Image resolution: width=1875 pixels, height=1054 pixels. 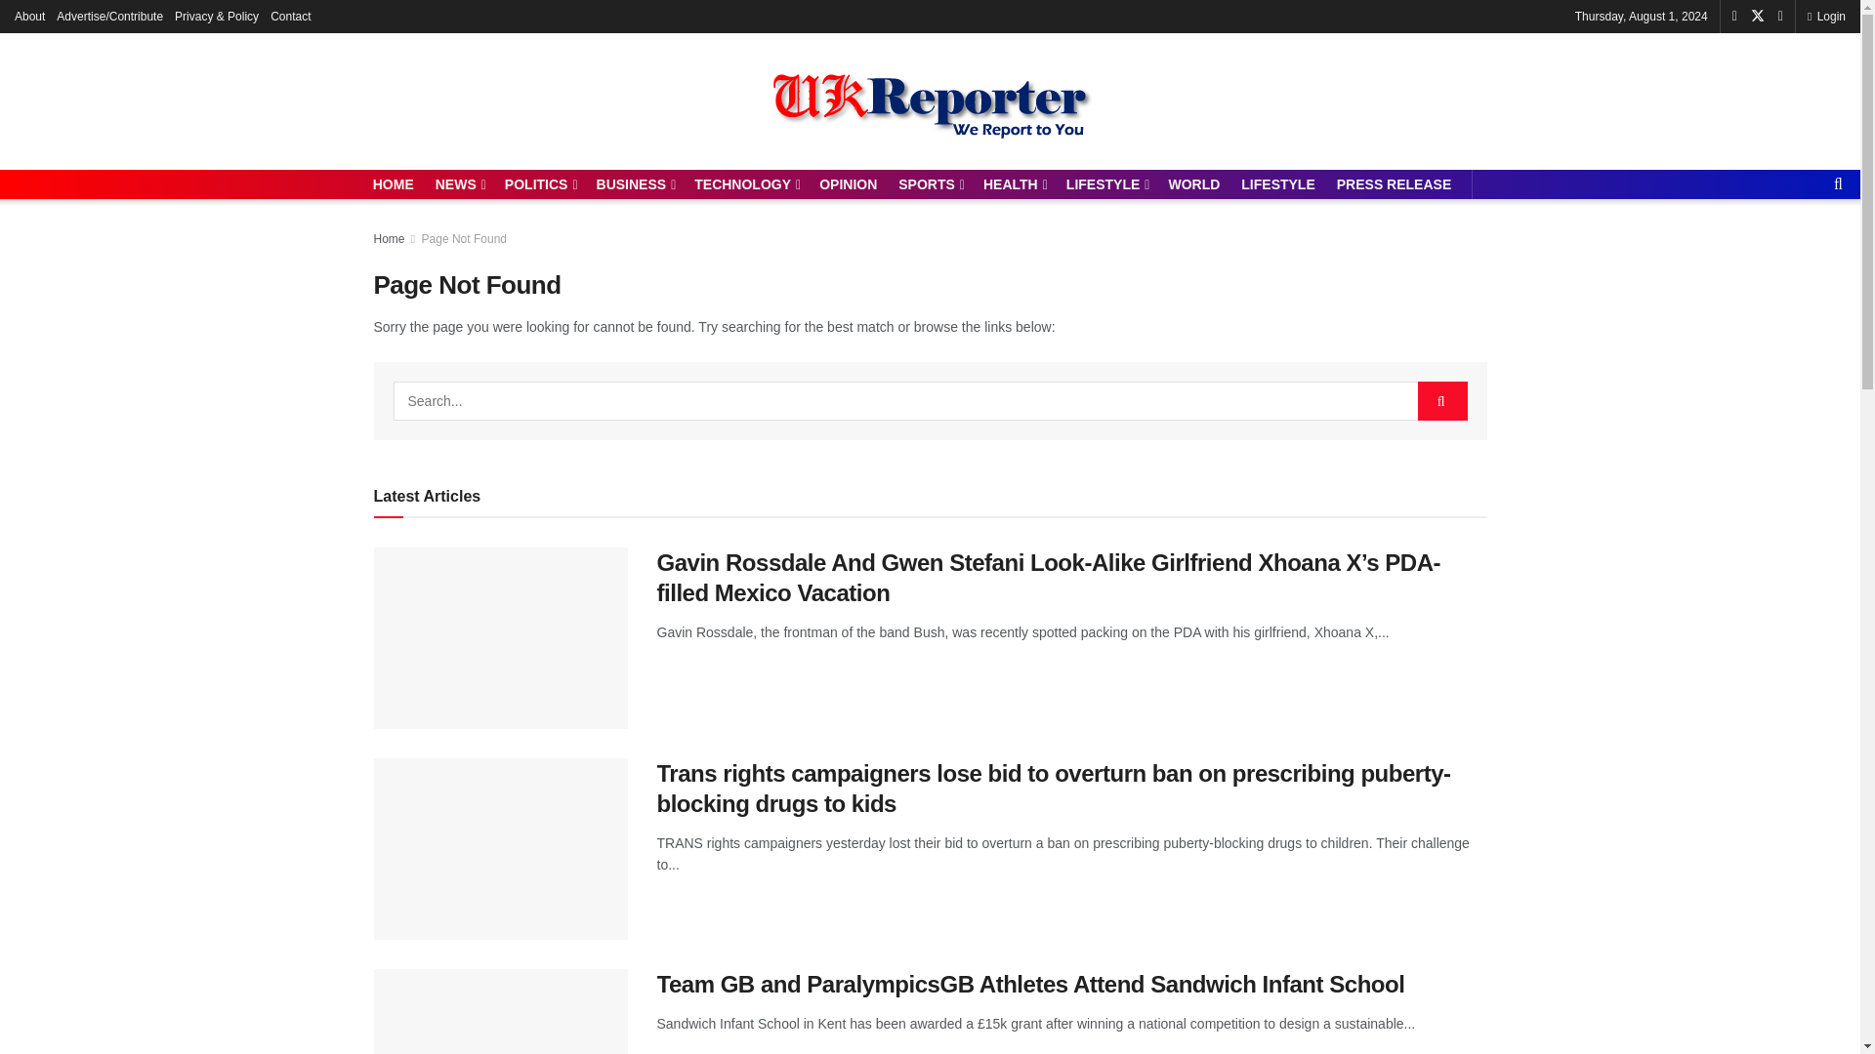 I want to click on About, so click(x=29, y=16).